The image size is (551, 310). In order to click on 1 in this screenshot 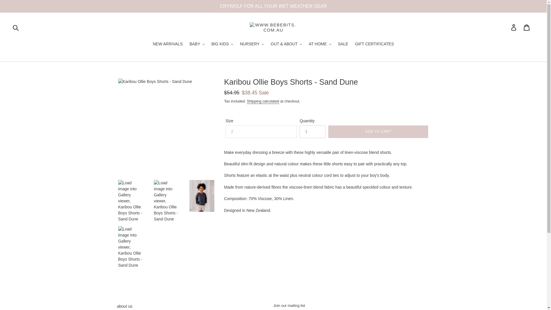, I will do `click(313, 131)`.